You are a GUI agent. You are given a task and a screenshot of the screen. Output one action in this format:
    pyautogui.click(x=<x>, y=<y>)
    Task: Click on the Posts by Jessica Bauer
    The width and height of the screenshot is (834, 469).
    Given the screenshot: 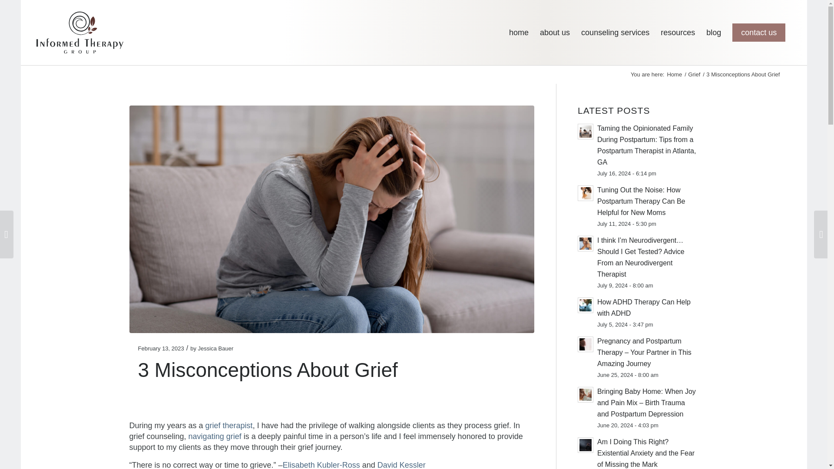 What is the action you would take?
    pyautogui.click(x=215, y=348)
    